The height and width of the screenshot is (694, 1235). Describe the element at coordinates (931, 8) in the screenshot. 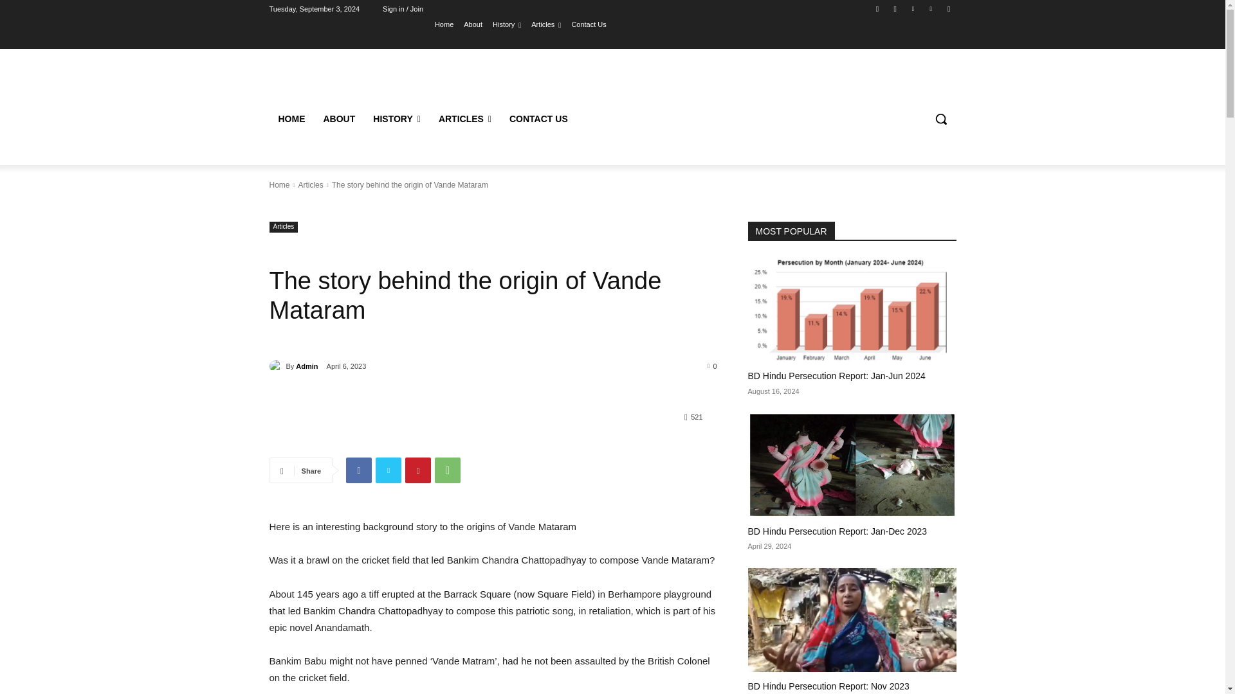

I see `Vimeo` at that location.